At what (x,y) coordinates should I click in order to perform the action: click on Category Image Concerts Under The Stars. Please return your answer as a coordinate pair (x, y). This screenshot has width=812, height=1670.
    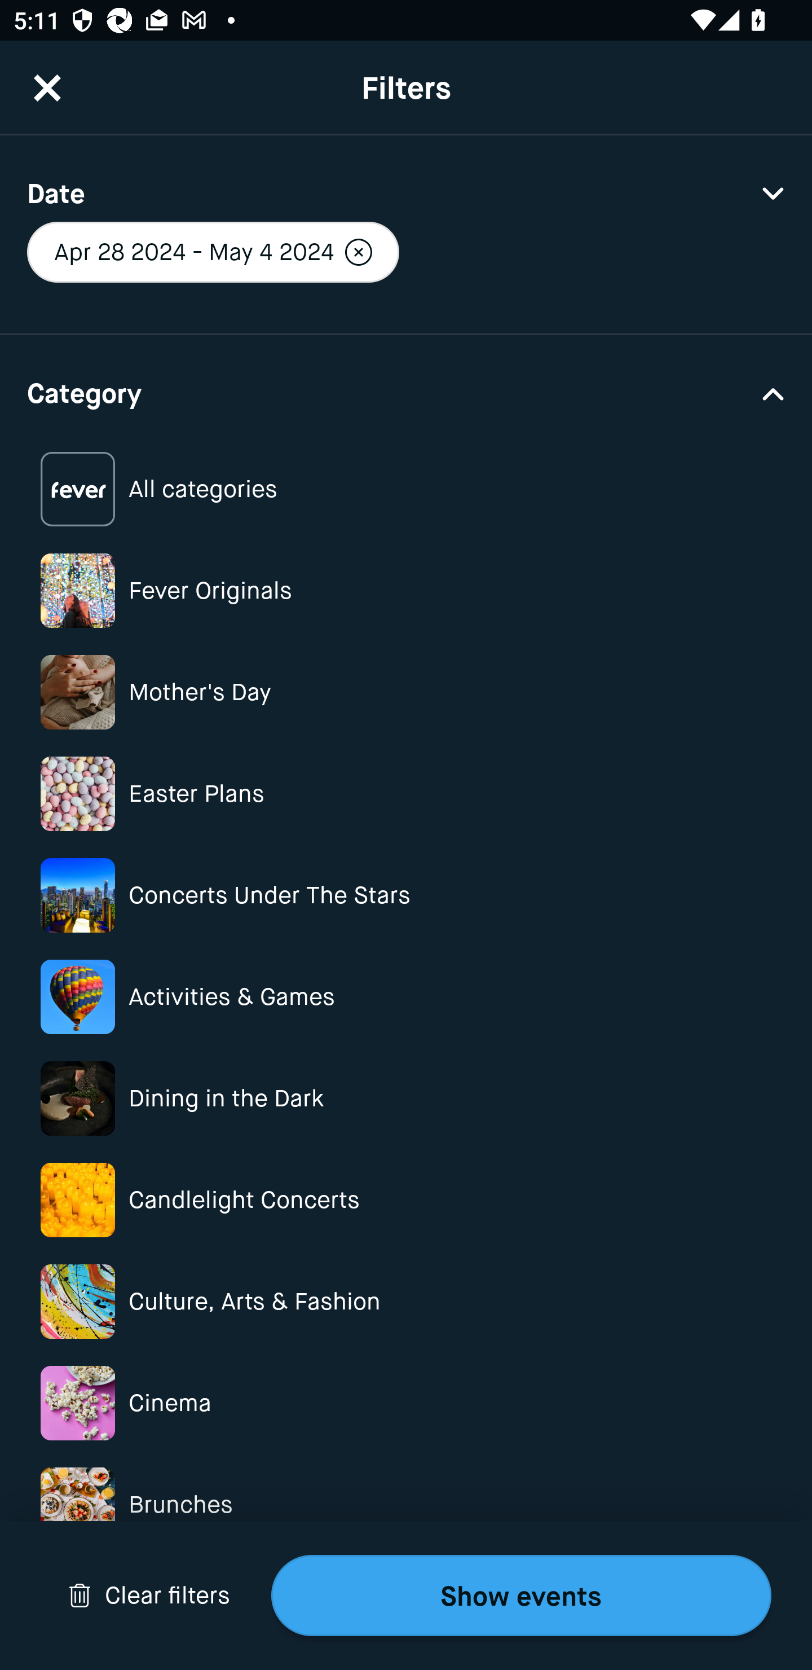
    Looking at the image, I should click on (406, 895).